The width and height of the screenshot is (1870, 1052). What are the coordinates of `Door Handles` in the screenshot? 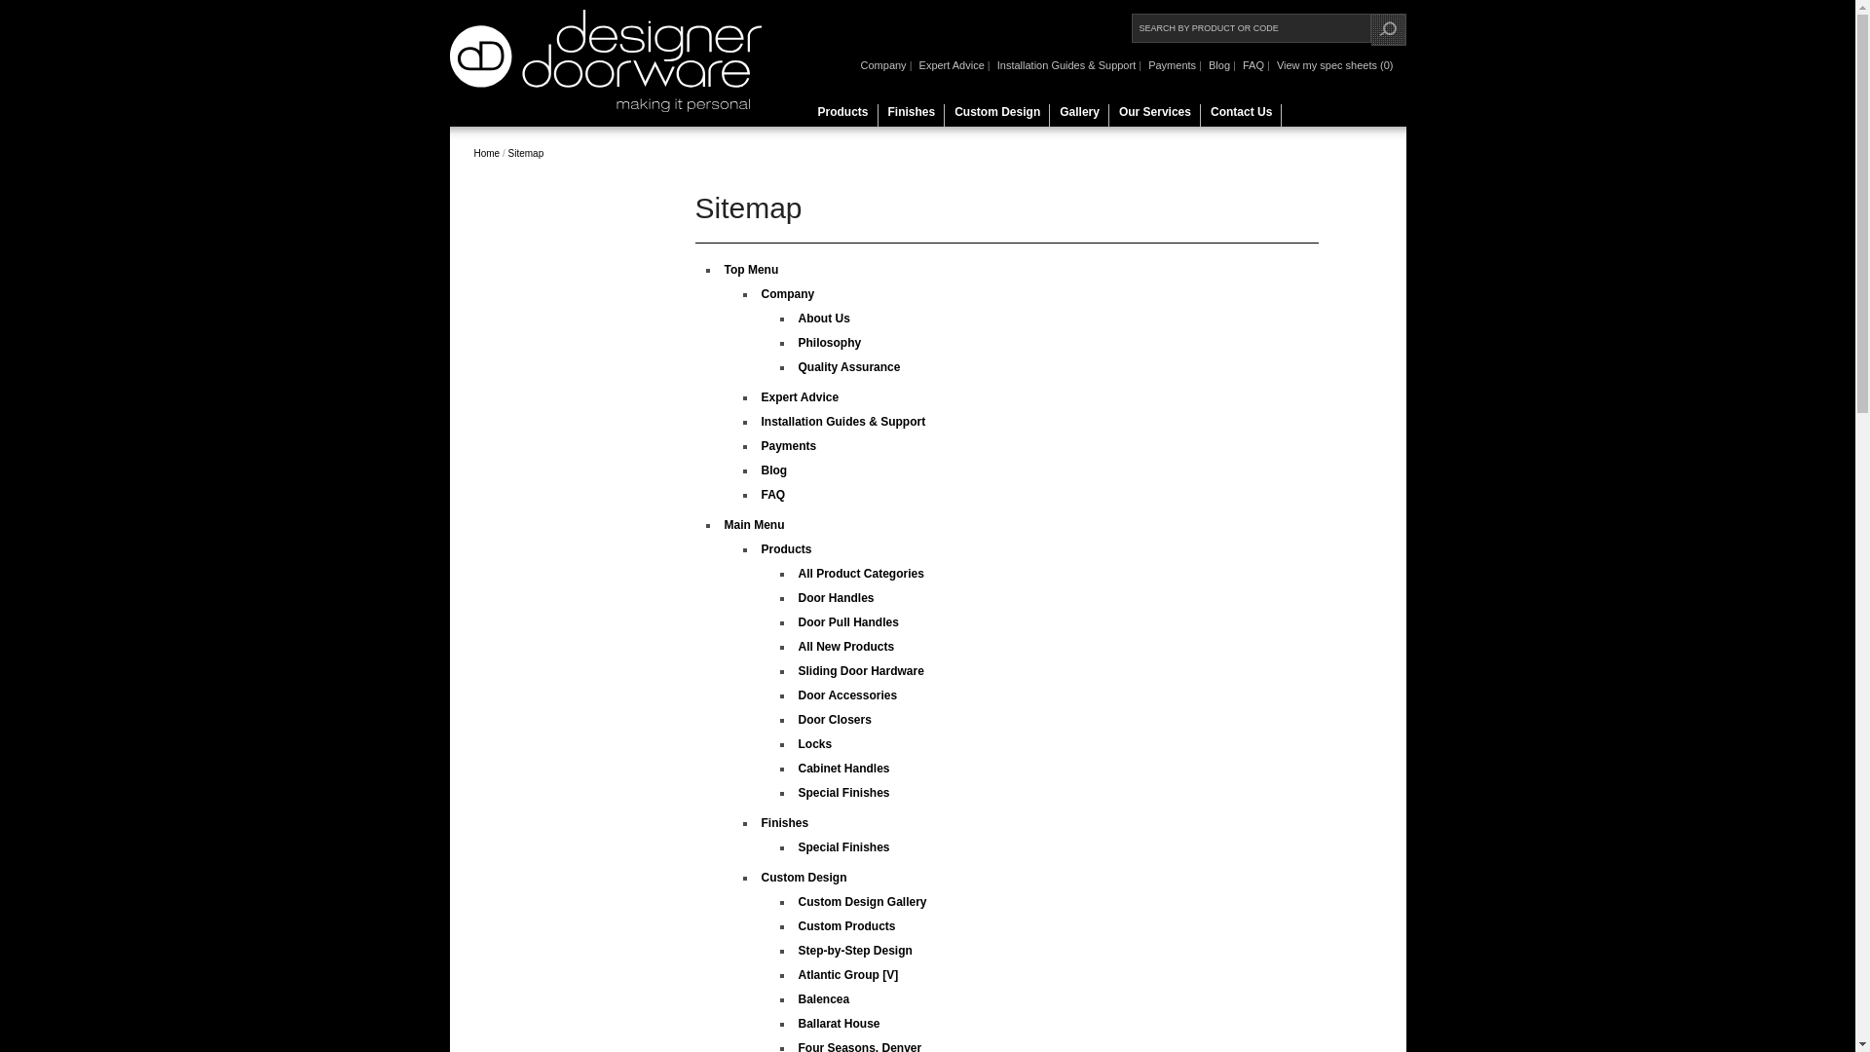 It's located at (837, 598).